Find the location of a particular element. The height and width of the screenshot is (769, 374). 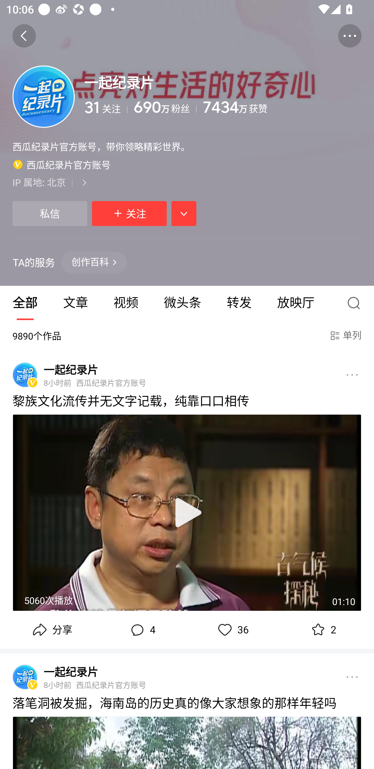

展开相关推荐，按钮 is located at coordinates (184, 213).